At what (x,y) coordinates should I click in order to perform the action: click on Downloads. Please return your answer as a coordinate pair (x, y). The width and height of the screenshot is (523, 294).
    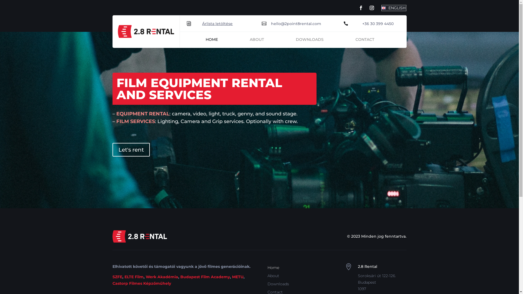
    Looking at the image, I should click on (278, 285).